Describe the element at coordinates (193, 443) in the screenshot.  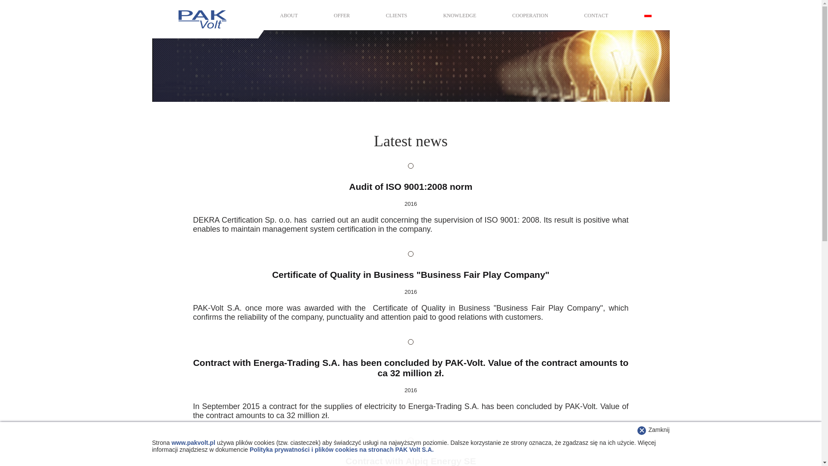
I see `www.pakvolt.pl` at that location.